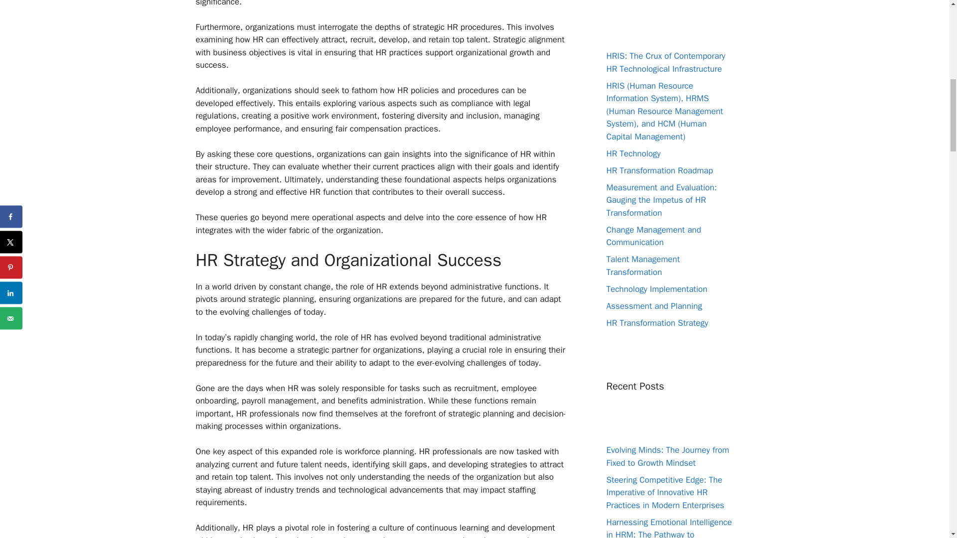 This screenshot has height=538, width=957. What do you see at coordinates (667, 456) in the screenshot?
I see `Evolving Minds: The Journey from Fixed to Growth Mindset` at bounding box center [667, 456].